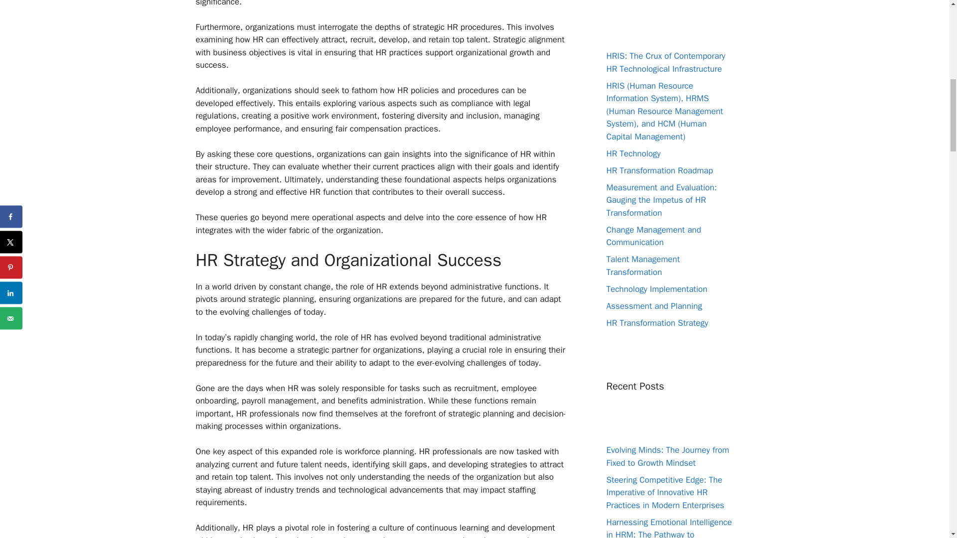 This screenshot has height=538, width=957. What do you see at coordinates (667, 456) in the screenshot?
I see `Evolving Minds: The Journey from Fixed to Growth Mindset` at bounding box center [667, 456].